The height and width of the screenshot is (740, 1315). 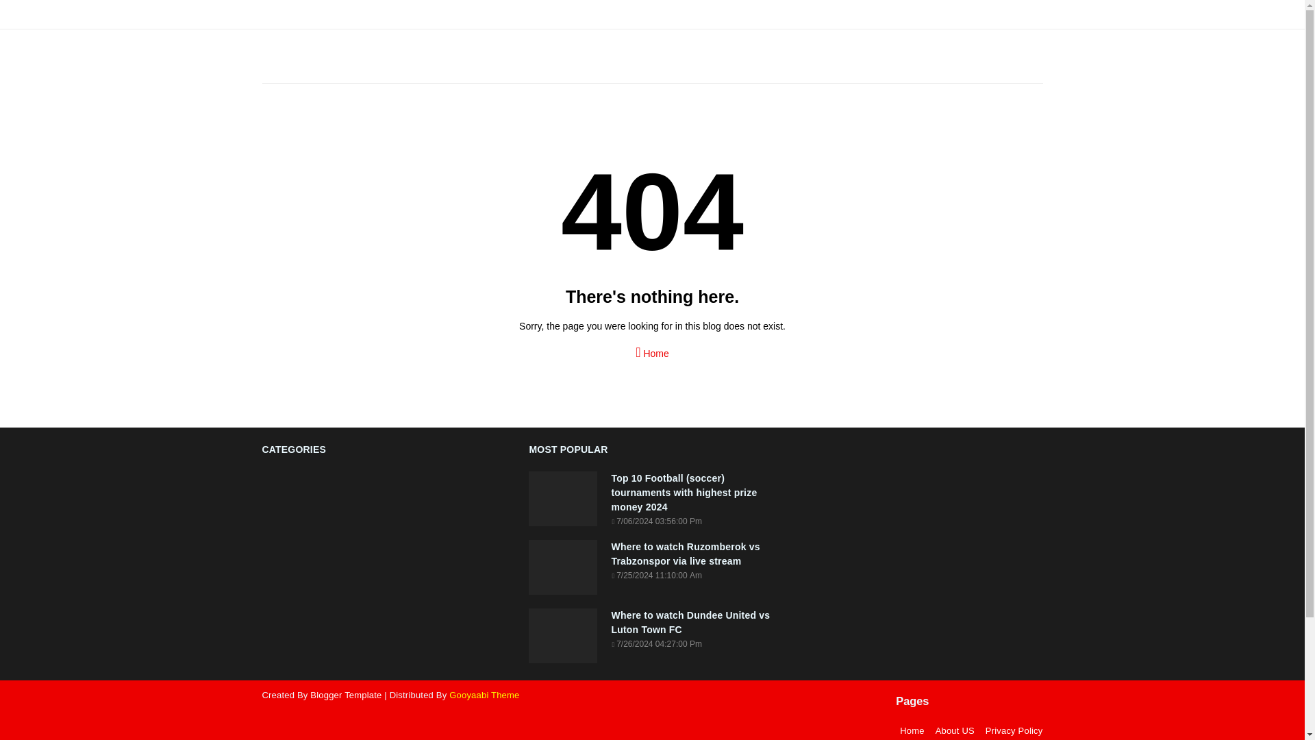 I want to click on Where to watch Dundee United vs Luton Town FC, so click(x=693, y=622).